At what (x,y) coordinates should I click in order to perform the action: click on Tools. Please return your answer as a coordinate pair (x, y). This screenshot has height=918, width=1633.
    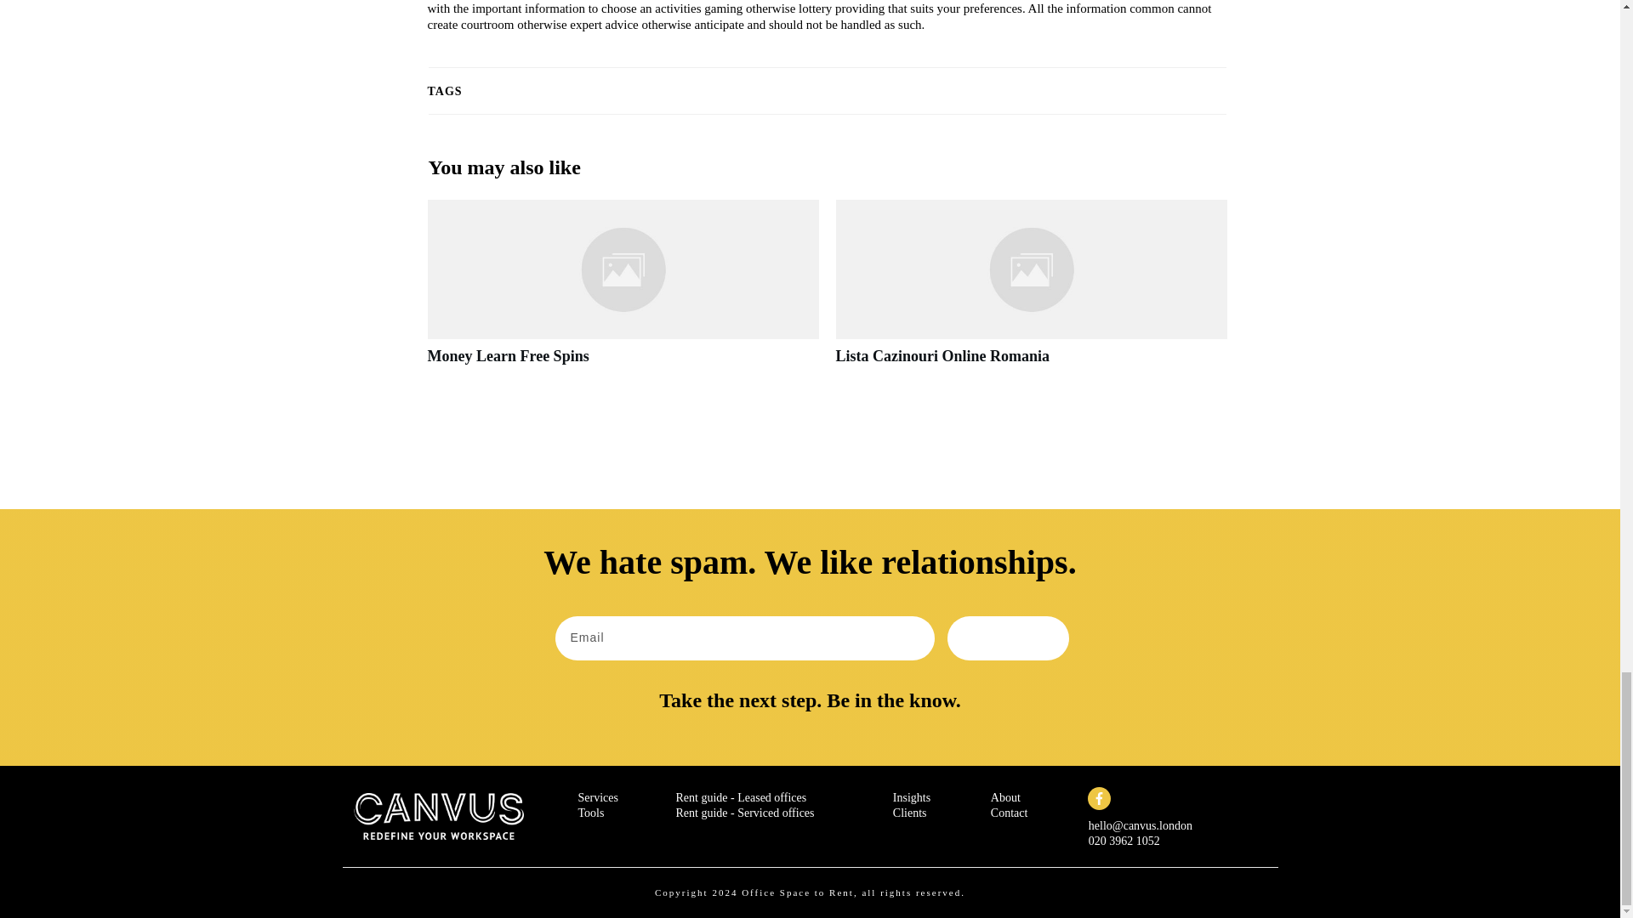
    Looking at the image, I should click on (590, 813).